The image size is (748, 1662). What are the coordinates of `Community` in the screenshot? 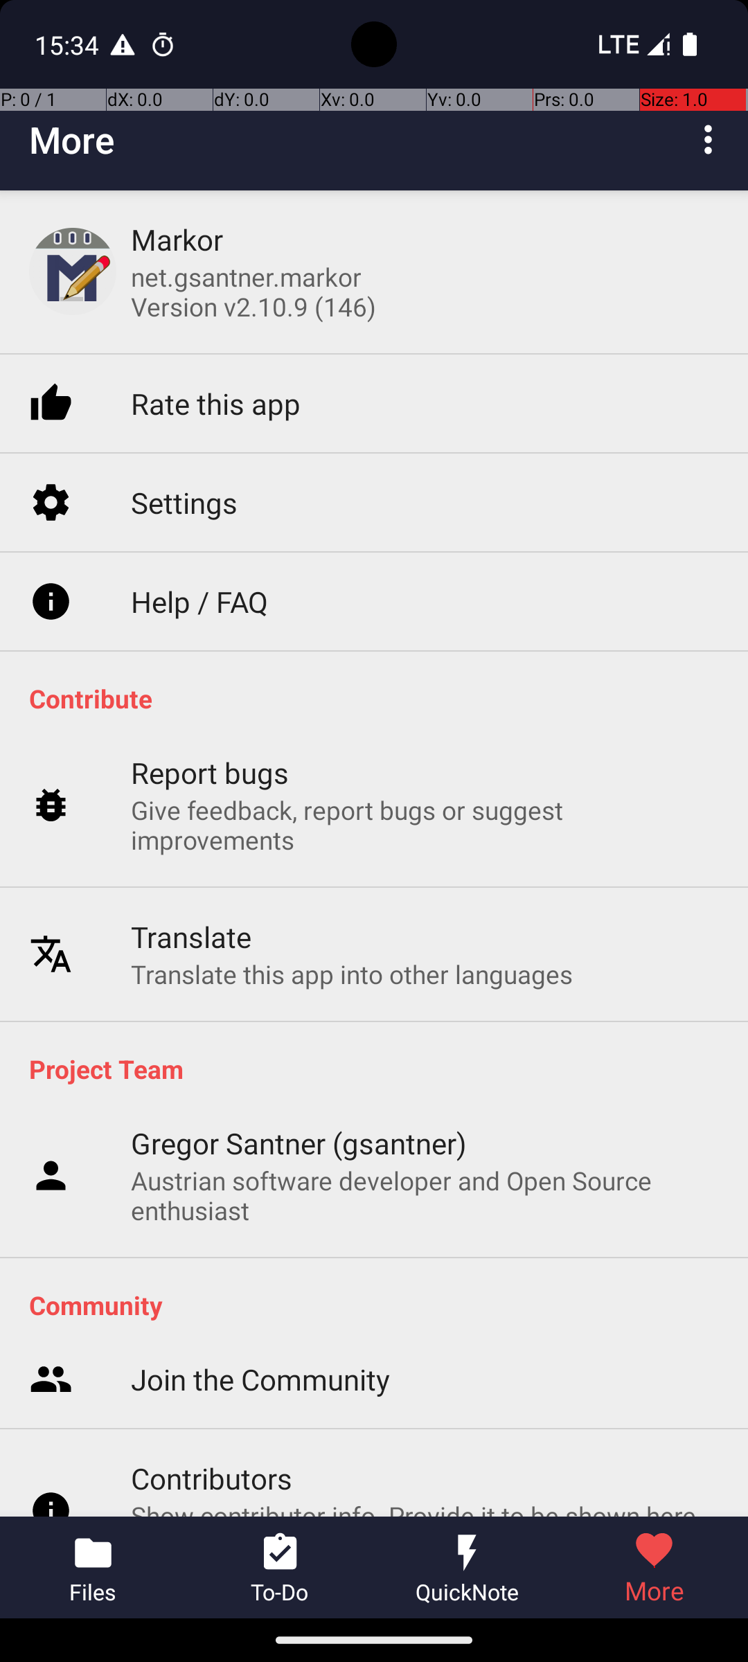 It's located at (381, 1305).